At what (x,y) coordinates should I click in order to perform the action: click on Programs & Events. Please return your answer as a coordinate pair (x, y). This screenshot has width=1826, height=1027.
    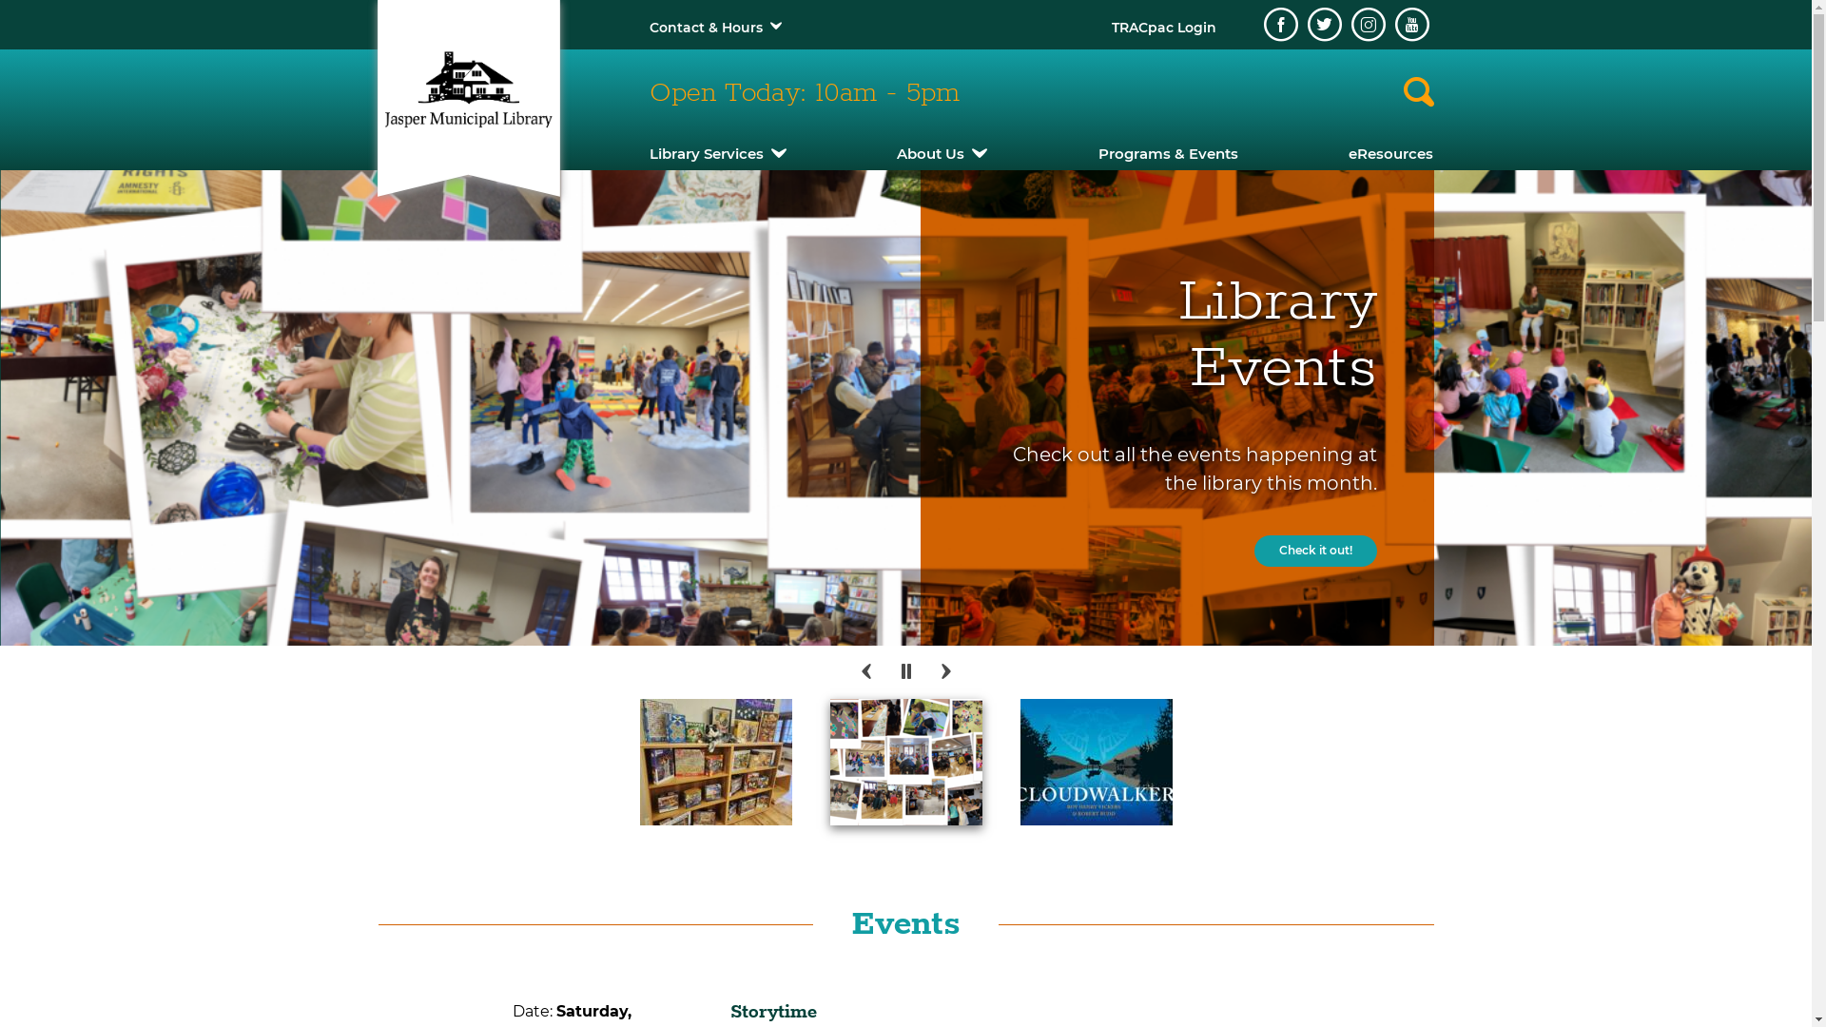
    Looking at the image, I should click on (1168, 154).